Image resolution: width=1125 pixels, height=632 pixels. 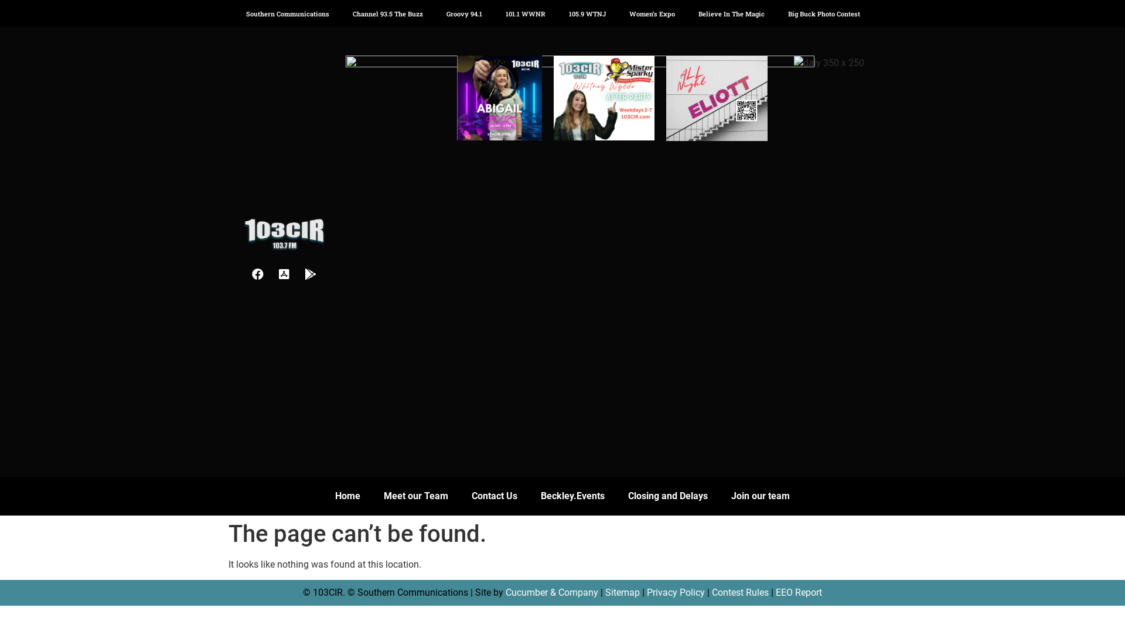 I want to click on Contest Rules, so click(x=741, y=592).